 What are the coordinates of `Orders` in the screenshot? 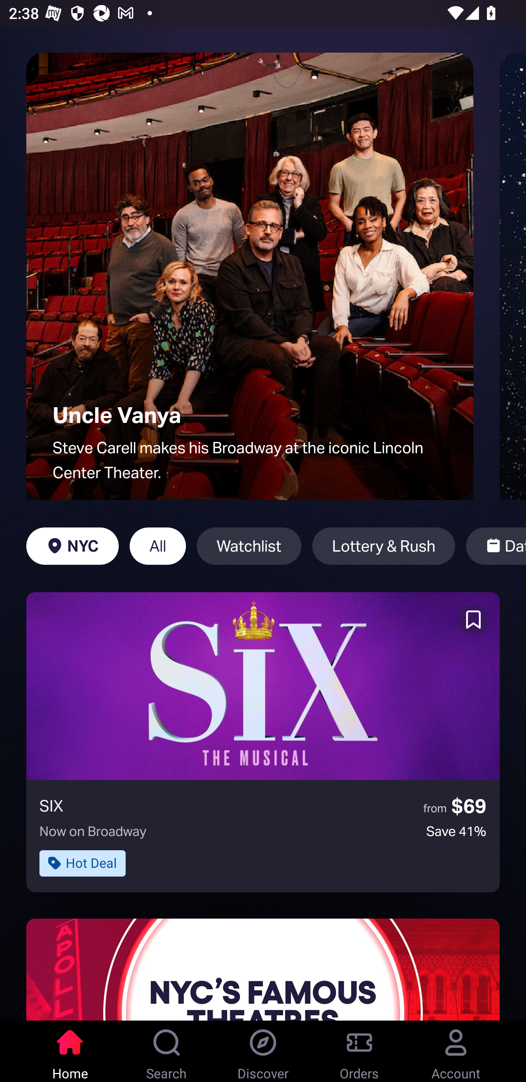 It's located at (359, 1051).